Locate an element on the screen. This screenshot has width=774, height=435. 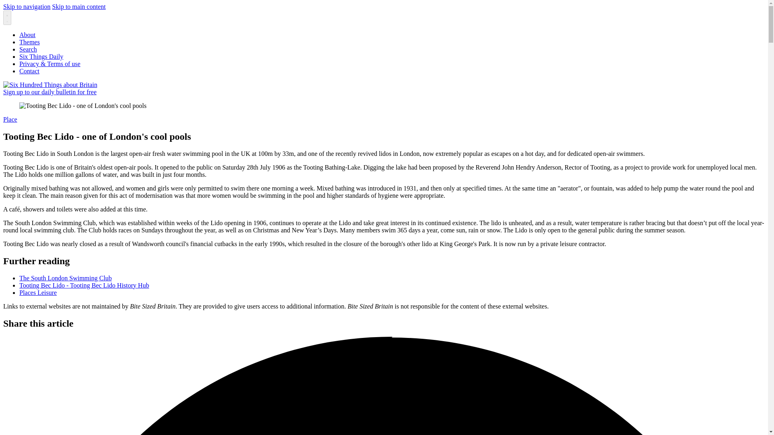
Skip to navigation is located at coordinates (27, 6).